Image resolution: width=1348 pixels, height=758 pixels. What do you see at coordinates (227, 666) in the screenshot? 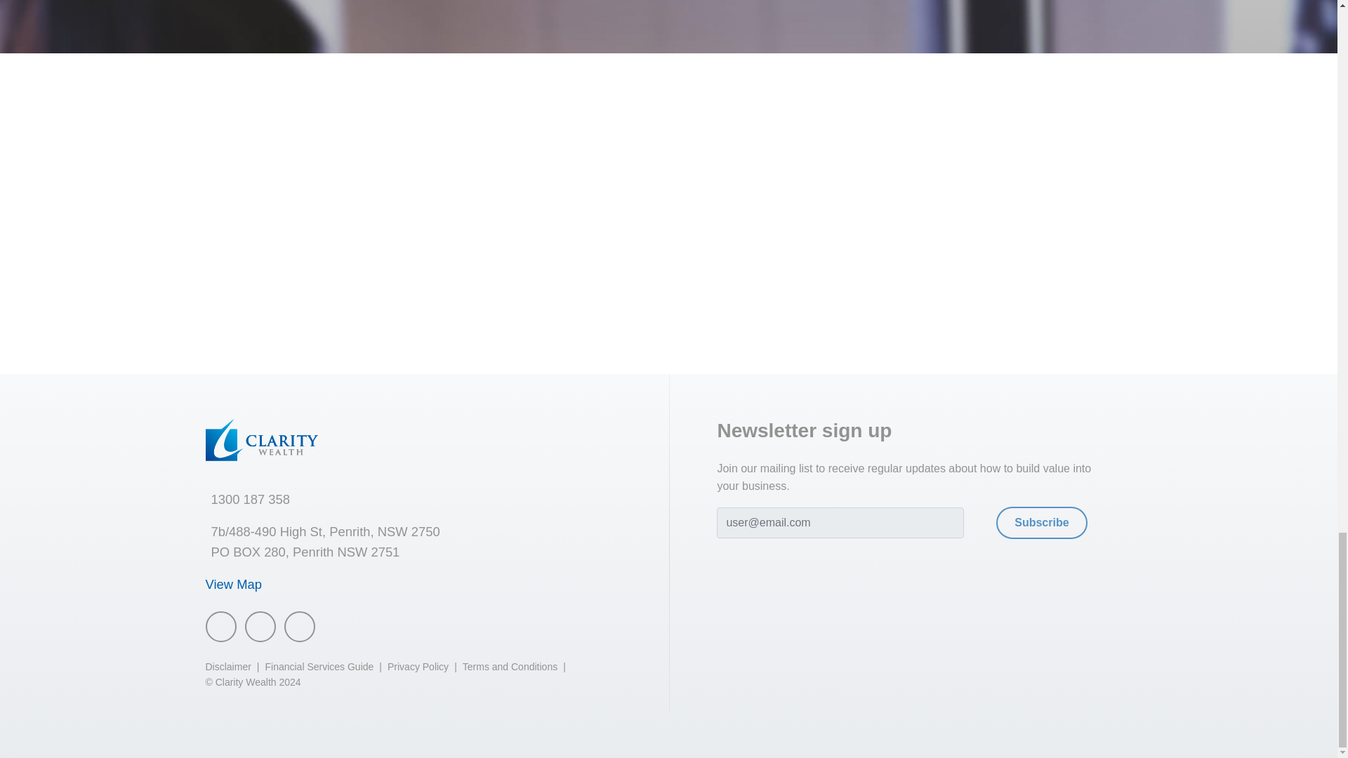
I see `Disclaimer` at bounding box center [227, 666].